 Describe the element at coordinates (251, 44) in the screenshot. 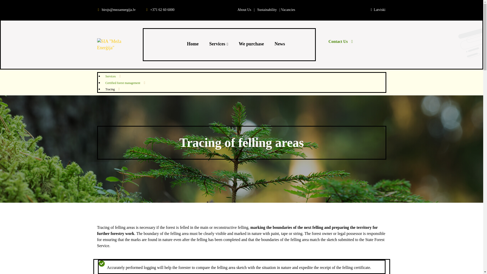

I see `We purchase` at that location.